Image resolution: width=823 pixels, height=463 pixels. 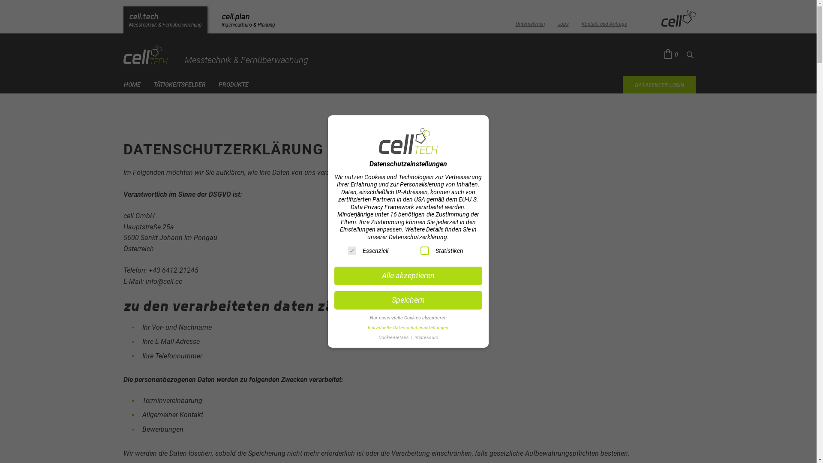 I want to click on Individuelle Datenschutzeinstellungen, so click(x=408, y=328).